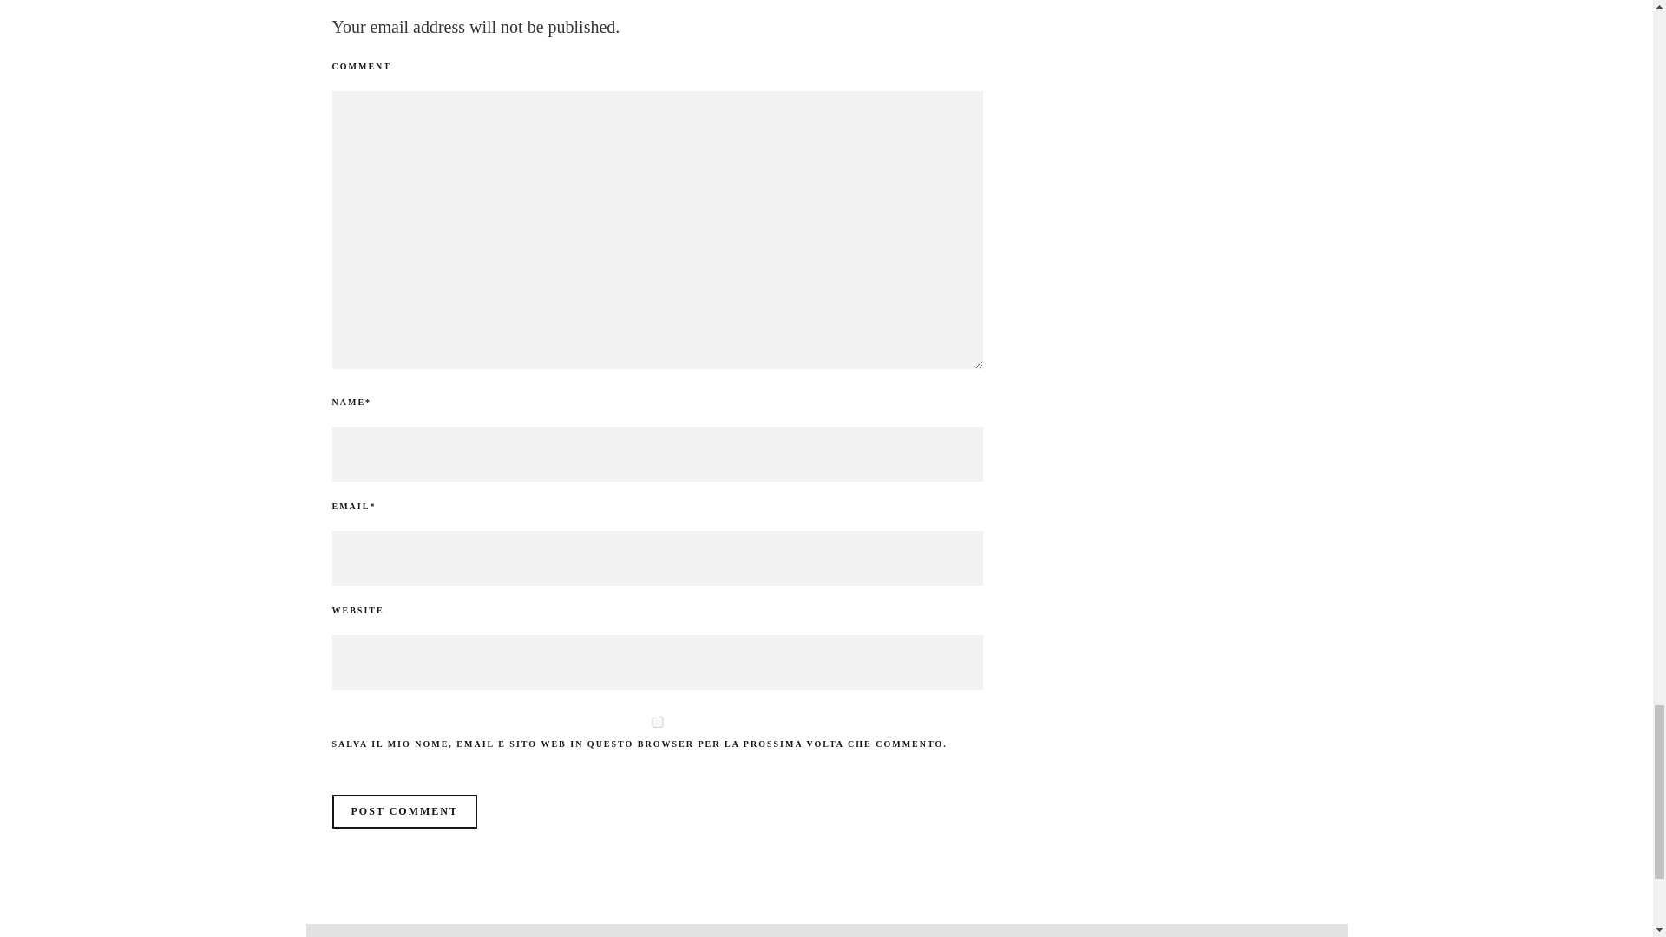 The height and width of the screenshot is (937, 1666). What do you see at coordinates (404, 810) in the screenshot?
I see `Post Comment` at bounding box center [404, 810].